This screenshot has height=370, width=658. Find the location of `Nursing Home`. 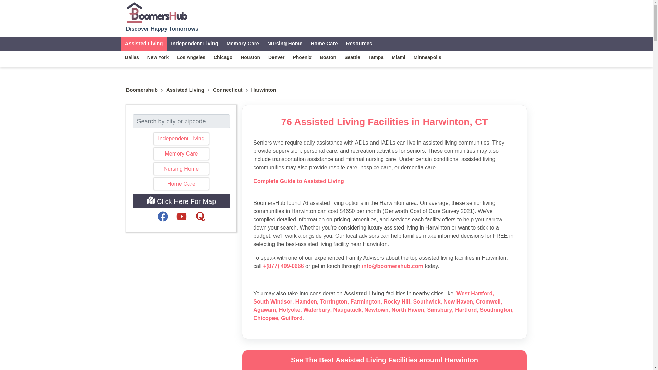

Nursing Home is located at coordinates (181, 169).